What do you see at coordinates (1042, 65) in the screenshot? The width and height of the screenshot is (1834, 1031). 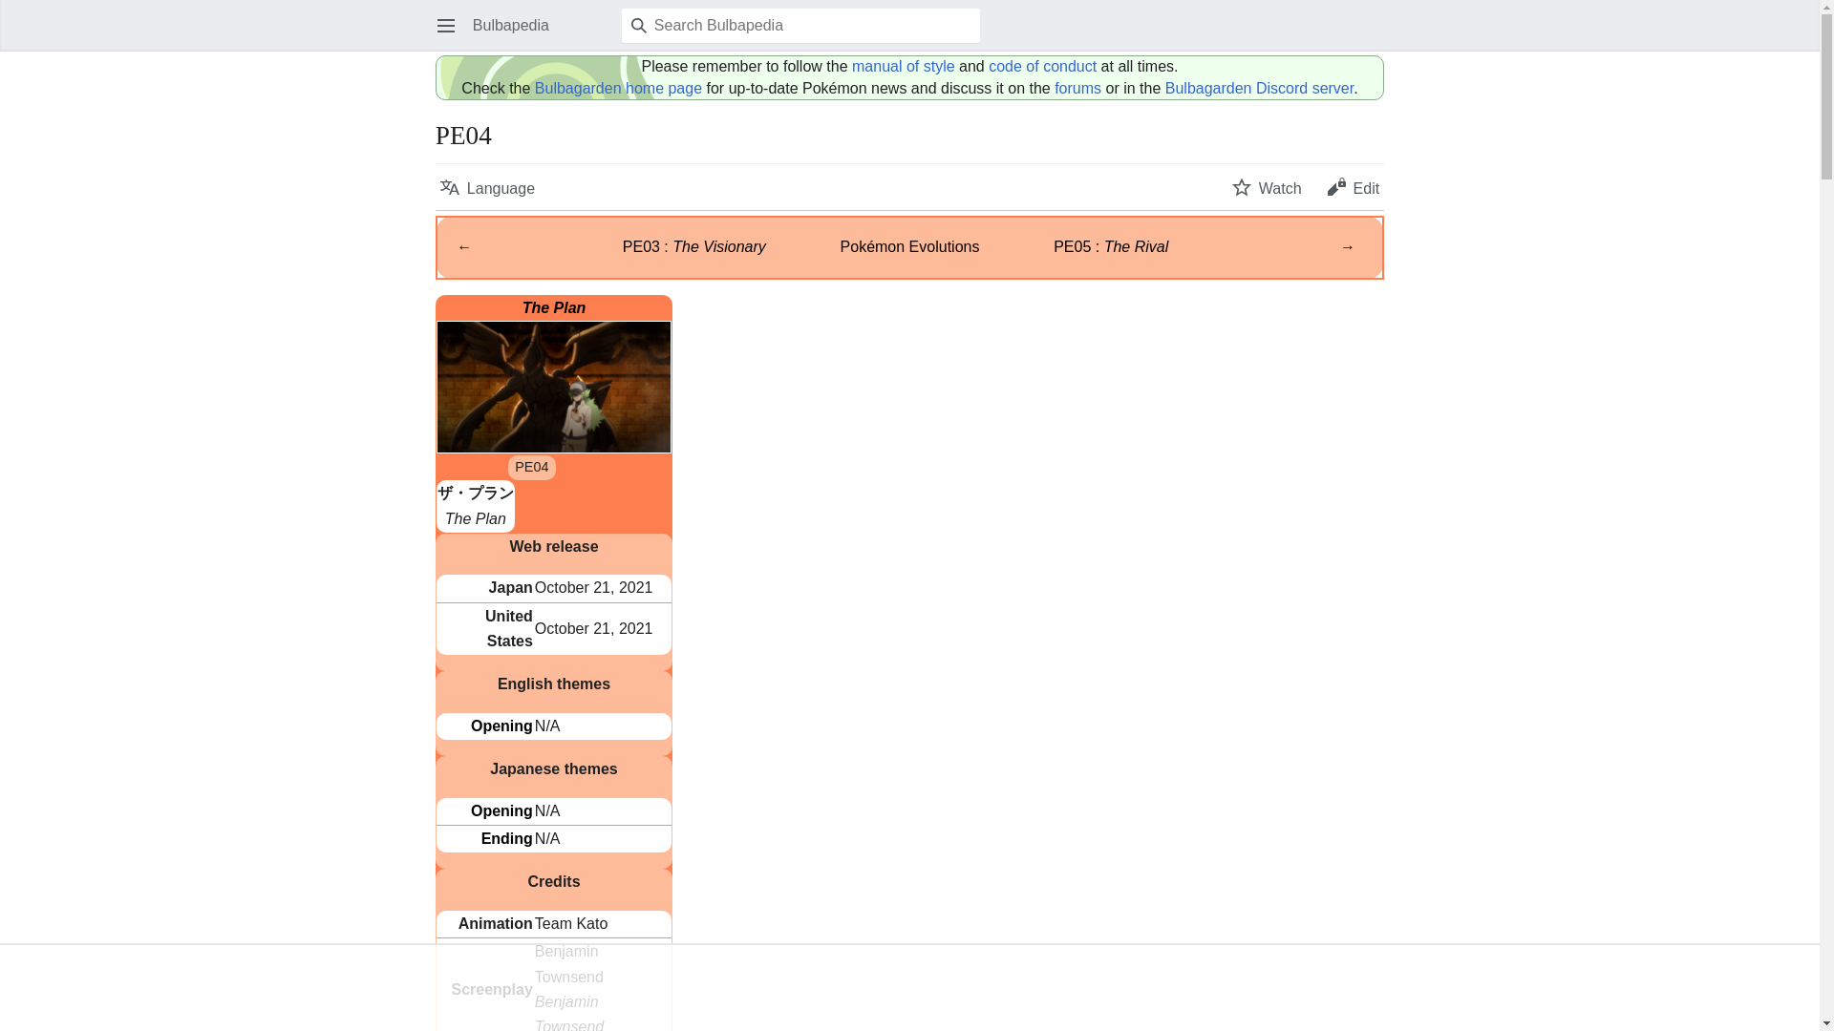 I see `code of conduct` at bounding box center [1042, 65].